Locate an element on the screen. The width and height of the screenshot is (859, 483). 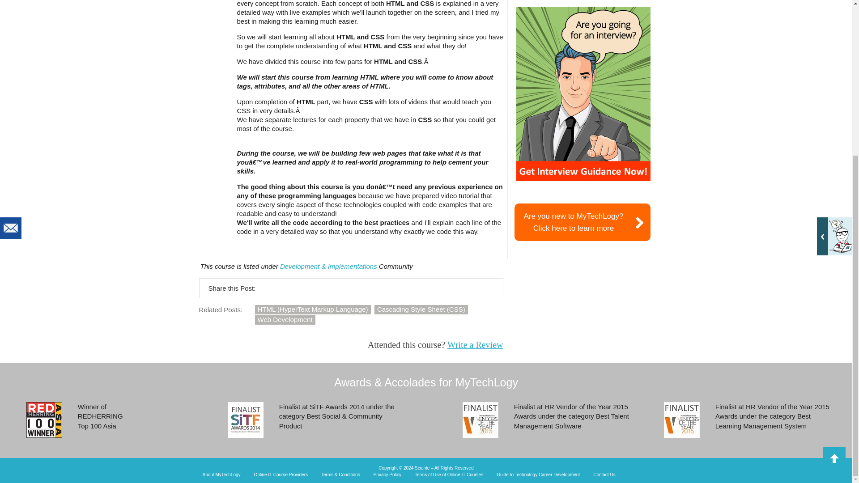
Write a Review is located at coordinates (475, 344).